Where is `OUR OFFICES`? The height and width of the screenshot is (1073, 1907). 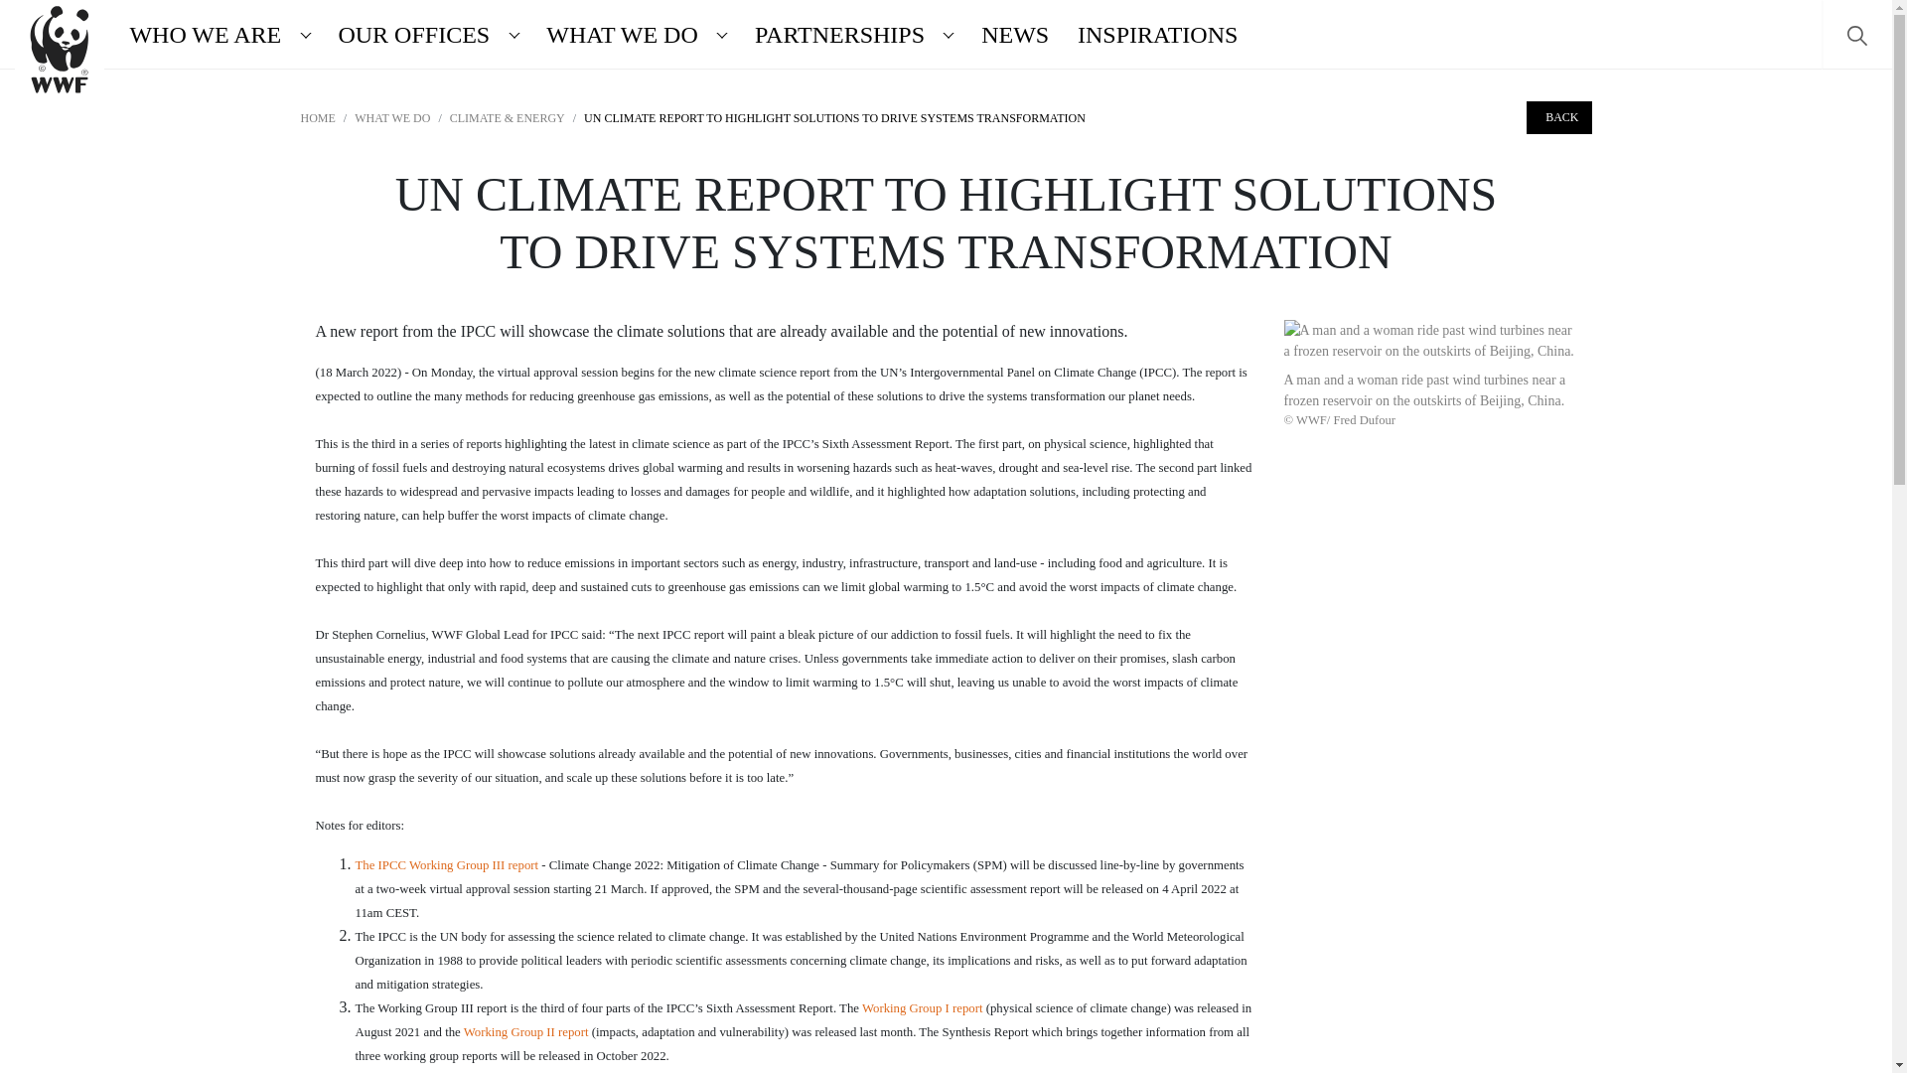
OUR OFFICES is located at coordinates (409, 34).